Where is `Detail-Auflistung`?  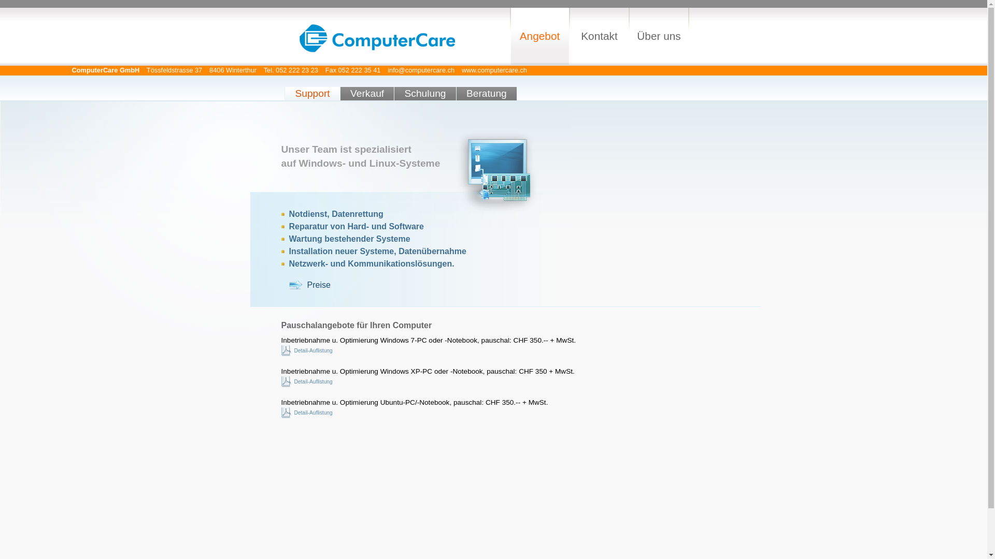
Detail-Auflistung is located at coordinates (307, 381).